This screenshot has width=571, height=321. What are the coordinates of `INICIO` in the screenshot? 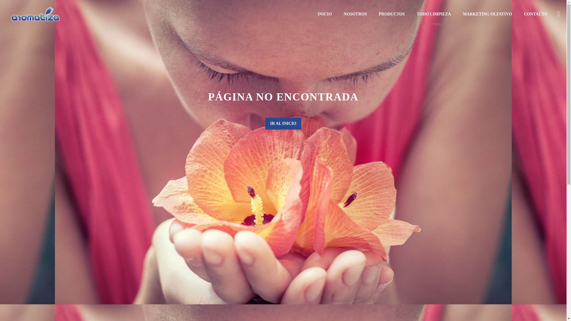 It's located at (324, 14).